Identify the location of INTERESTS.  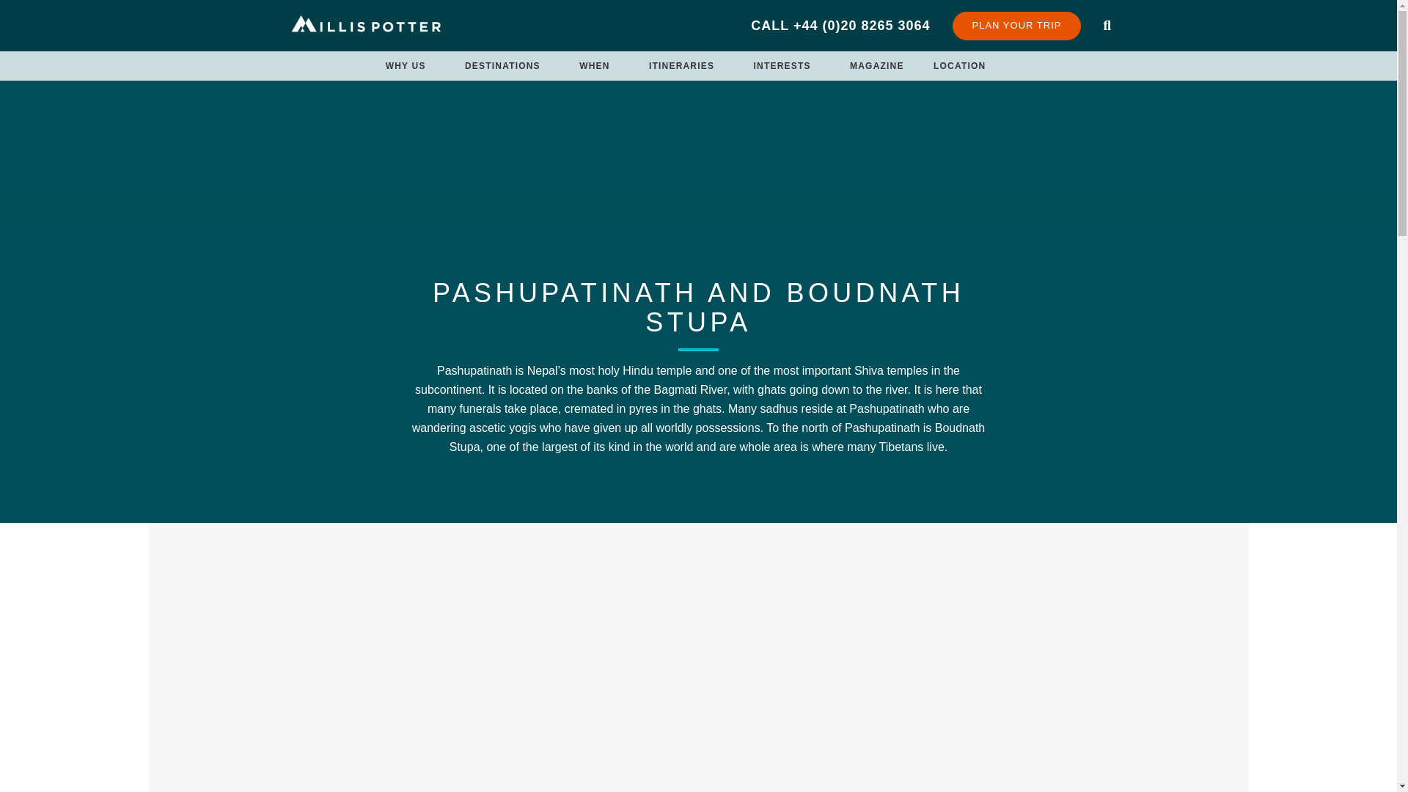
(782, 66).